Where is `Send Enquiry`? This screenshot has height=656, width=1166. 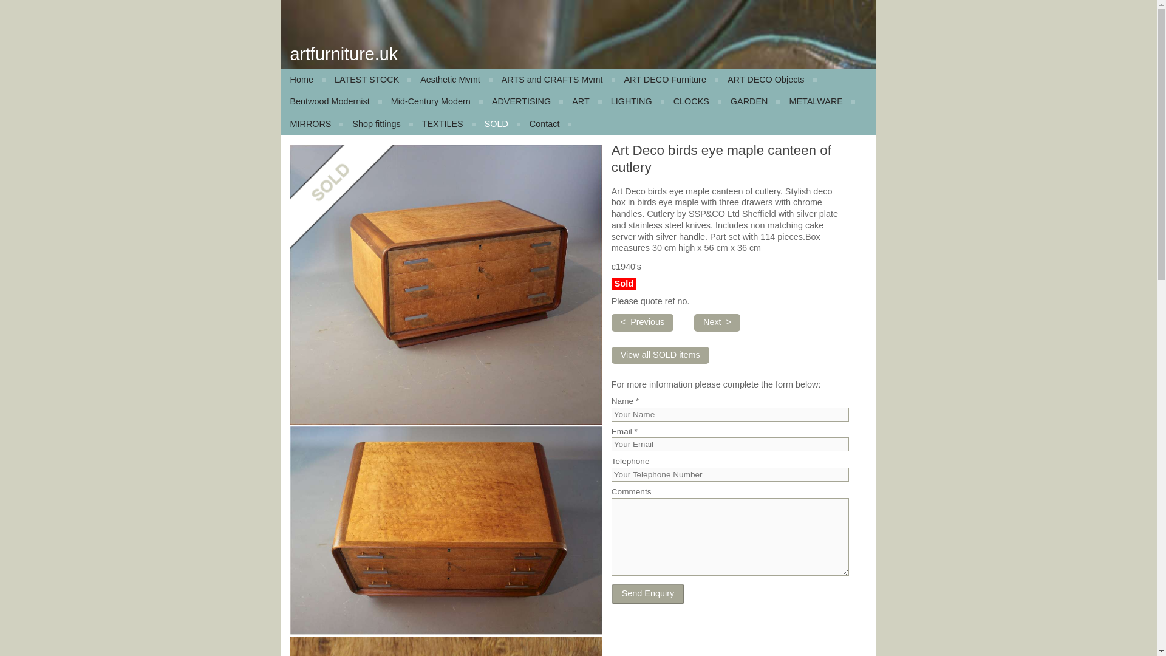
Send Enquiry is located at coordinates (647, 594).